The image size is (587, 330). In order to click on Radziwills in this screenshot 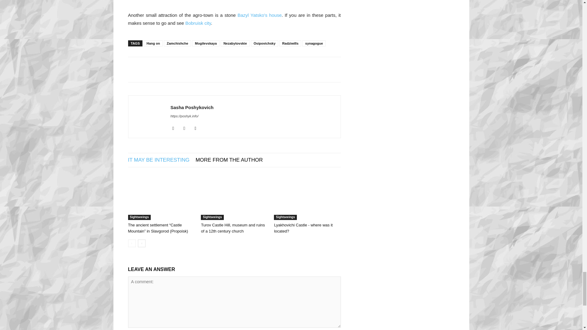, I will do `click(290, 43)`.